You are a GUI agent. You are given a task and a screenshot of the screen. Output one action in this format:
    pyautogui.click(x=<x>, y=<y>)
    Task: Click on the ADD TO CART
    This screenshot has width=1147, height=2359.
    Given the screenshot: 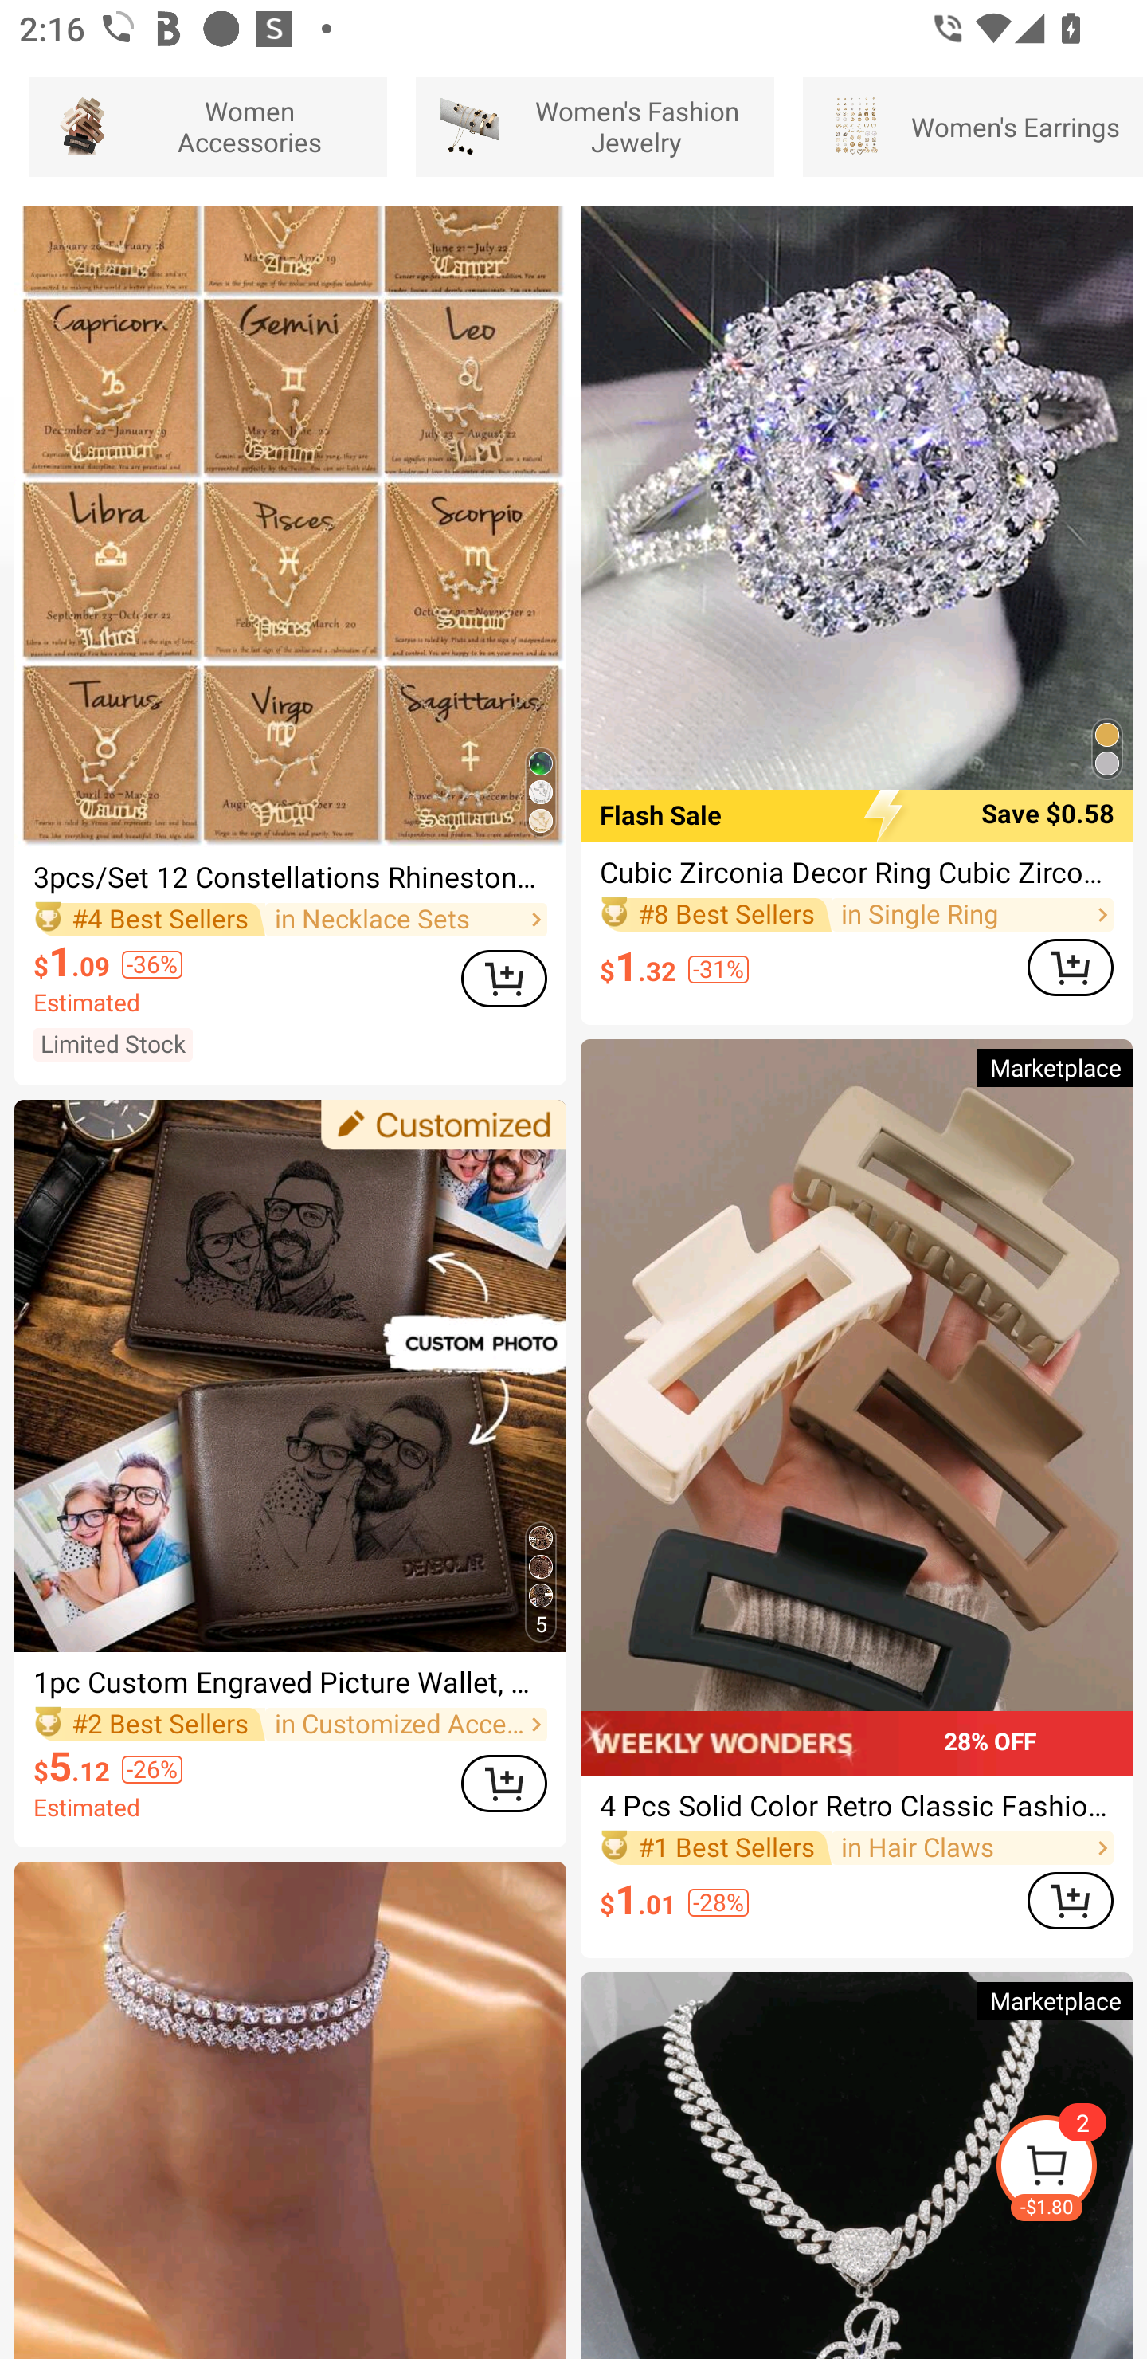 What is the action you would take?
    pyautogui.click(x=1071, y=968)
    